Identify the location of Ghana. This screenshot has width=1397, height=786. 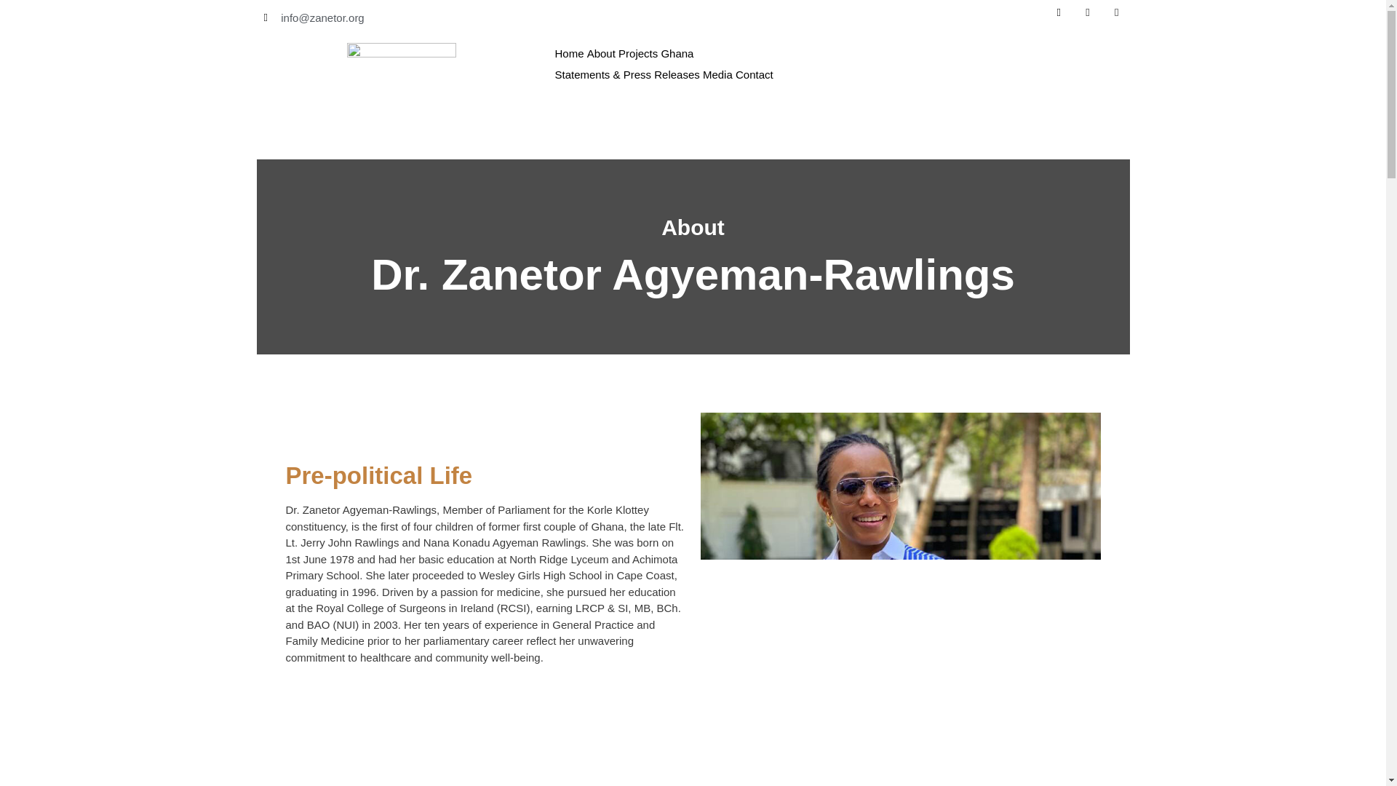
(677, 53).